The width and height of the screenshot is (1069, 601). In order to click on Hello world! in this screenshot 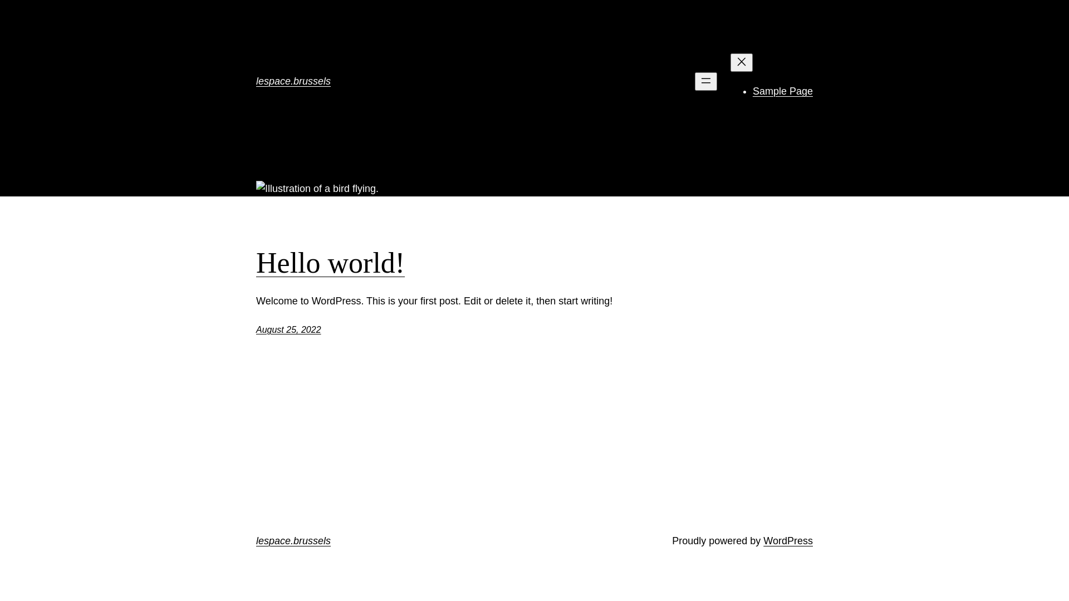, I will do `click(331, 263)`.